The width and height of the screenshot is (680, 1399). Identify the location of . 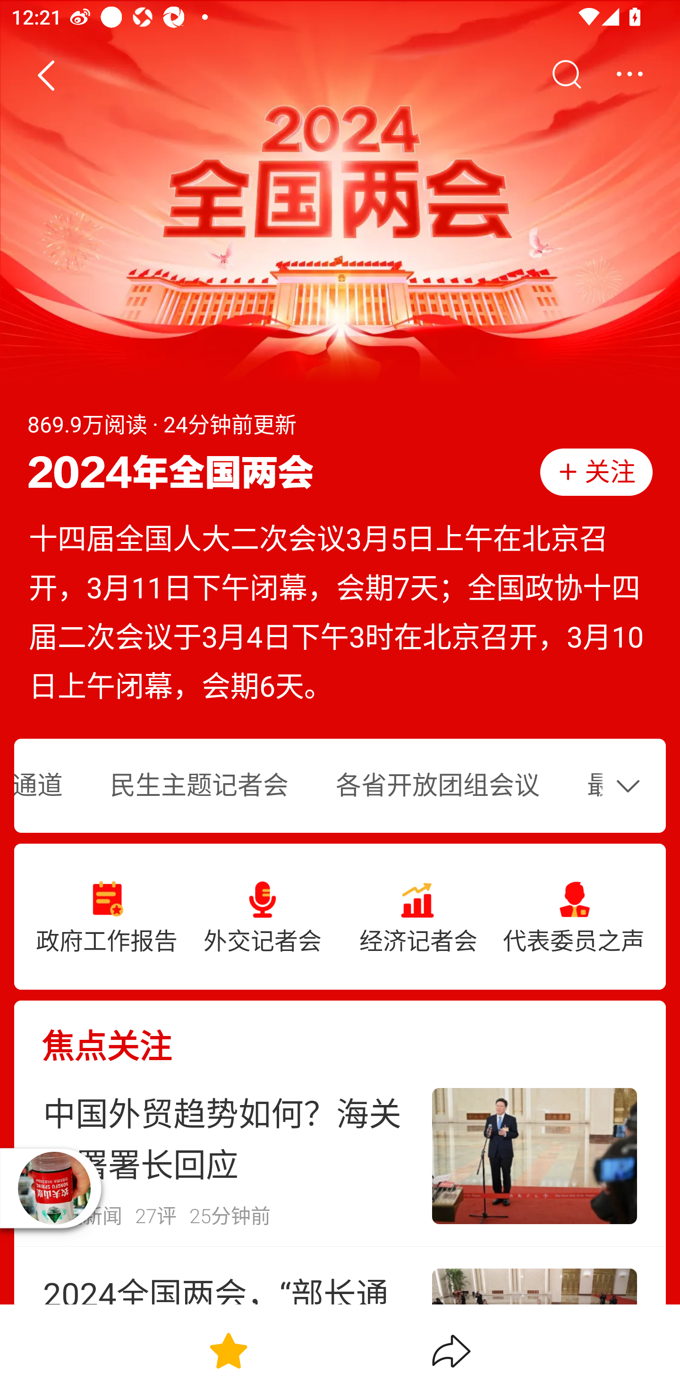
(566, 75).